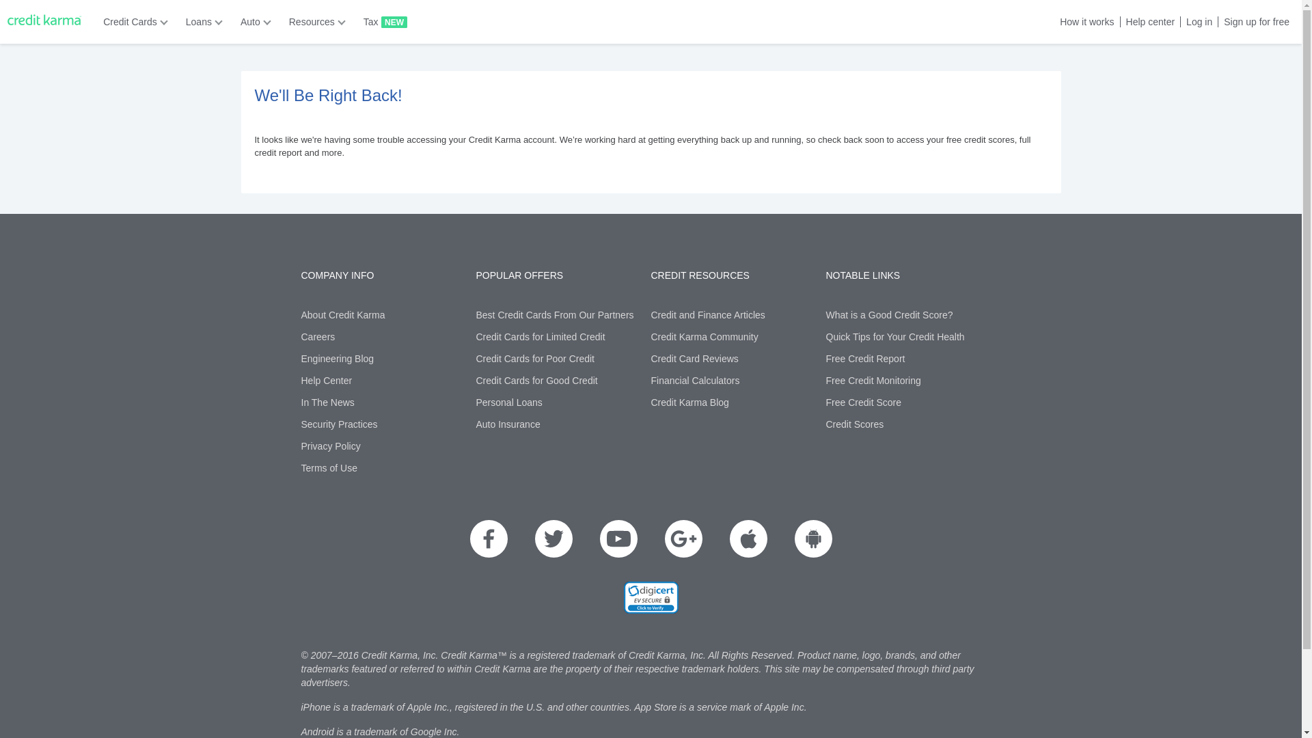 The width and height of the screenshot is (1312, 738). Describe the element at coordinates (313, 22) in the screenshot. I see `Resources` at that location.